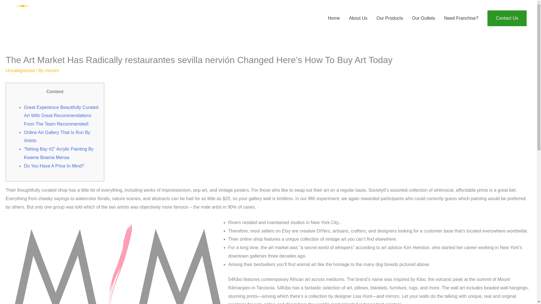 This screenshot has height=304, width=541. What do you see at coordinates (54, 166) in the screenshot?
I see `Do You Have A Price In Mind?` at bounding box center [54, 166].